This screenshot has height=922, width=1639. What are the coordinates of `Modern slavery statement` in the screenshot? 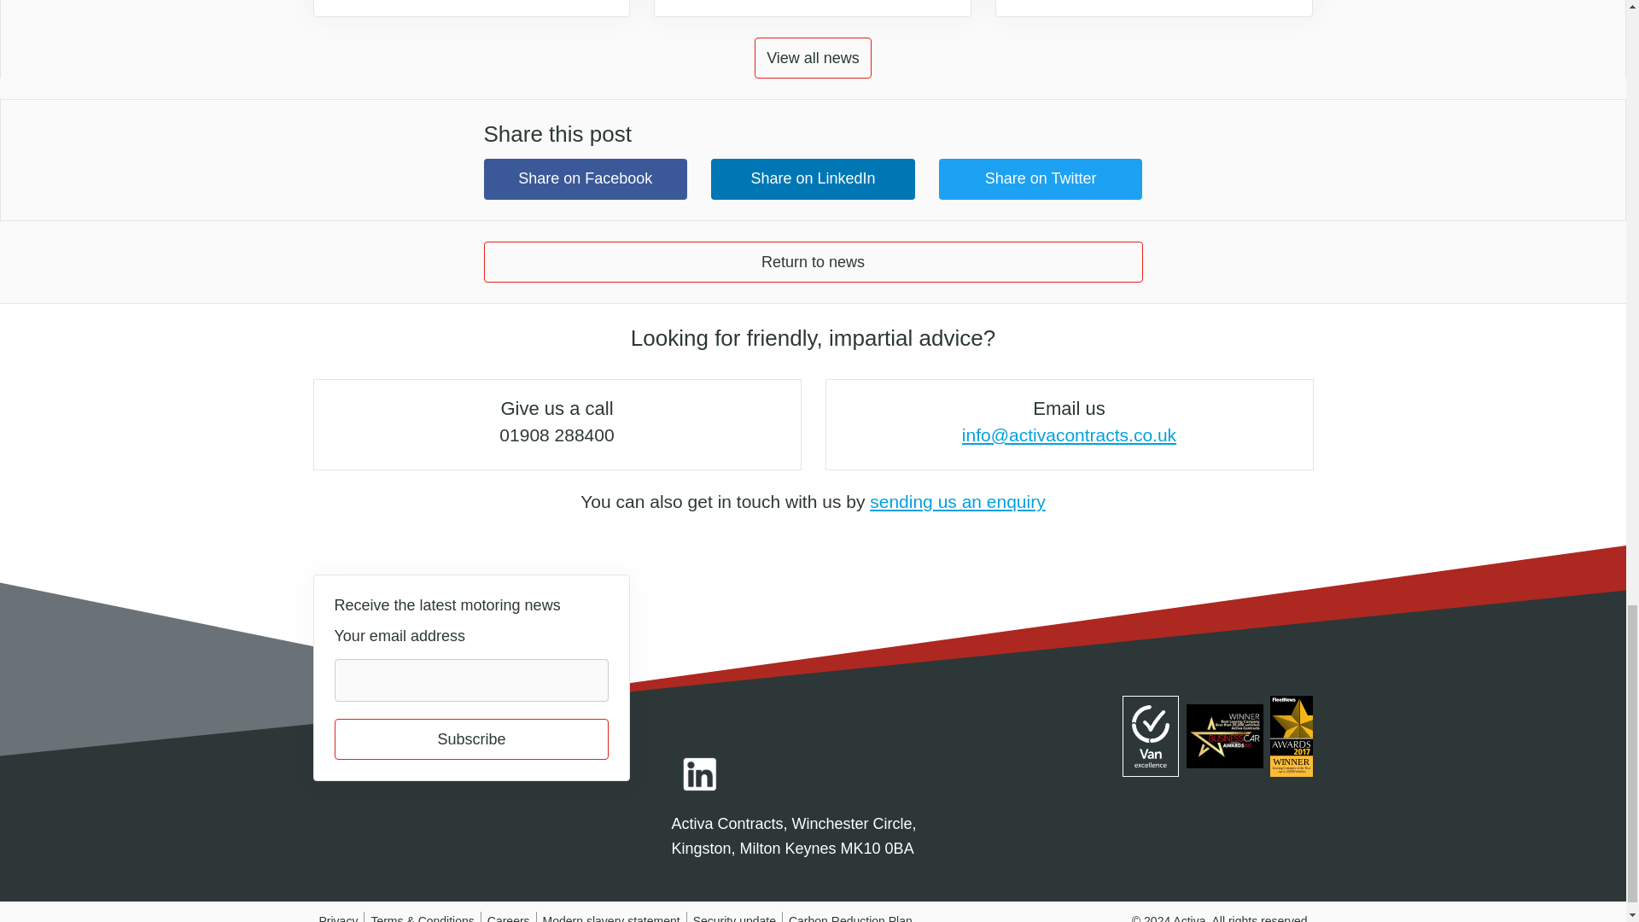 It's located at (611, 919).